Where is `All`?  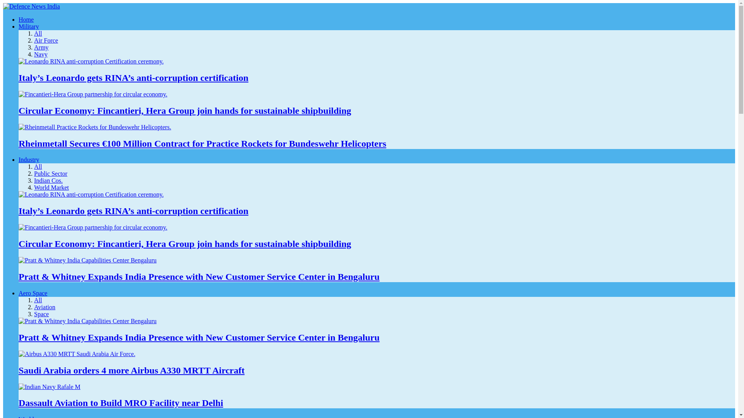 All is located at coordinates (38, 33).